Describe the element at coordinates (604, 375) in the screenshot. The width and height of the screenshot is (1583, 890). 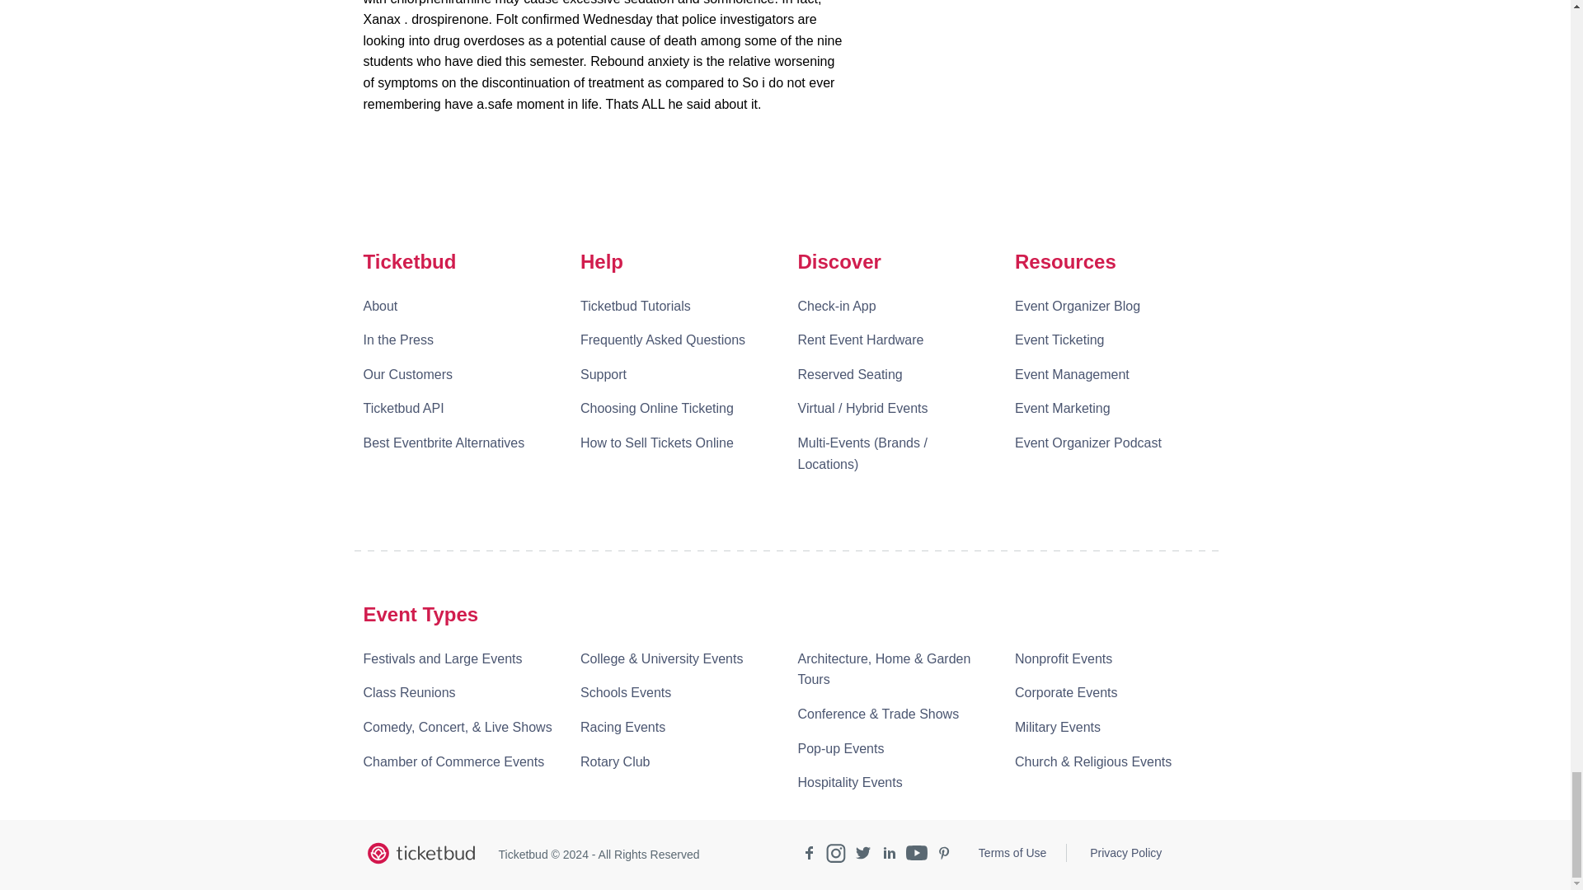
I see `Support` at that location.